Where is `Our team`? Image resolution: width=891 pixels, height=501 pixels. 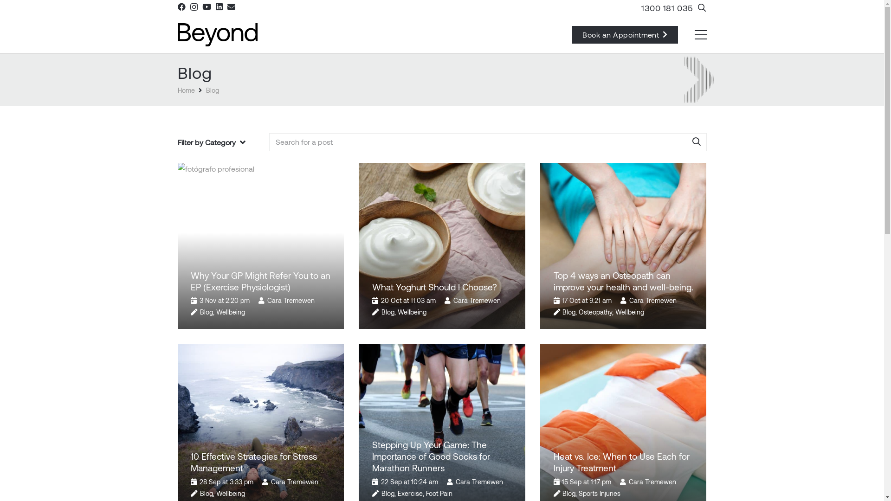
Our team is located at coordinates (191, 423).